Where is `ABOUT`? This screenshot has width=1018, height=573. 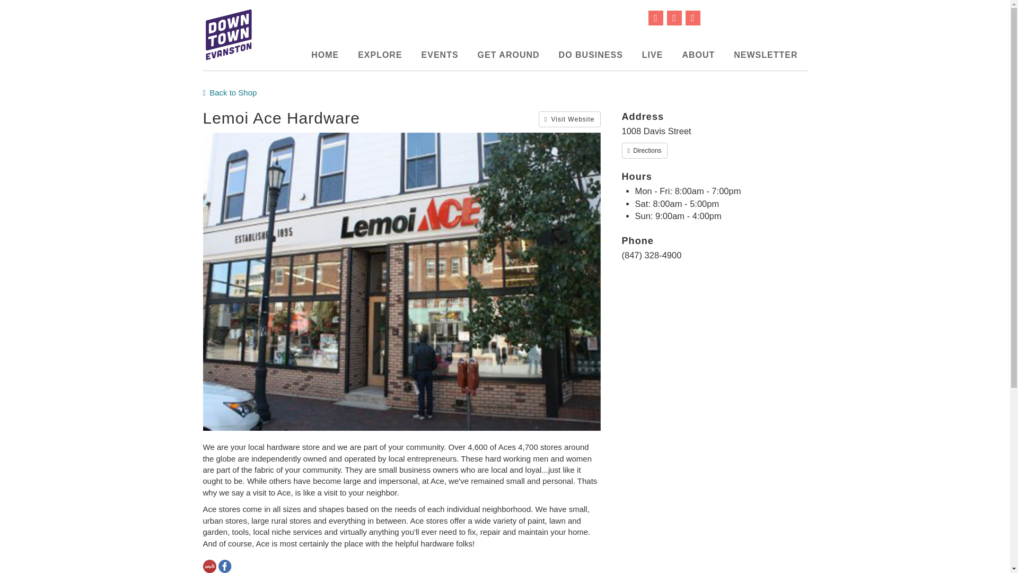 ABOUT is located at coordinates (698, 55).